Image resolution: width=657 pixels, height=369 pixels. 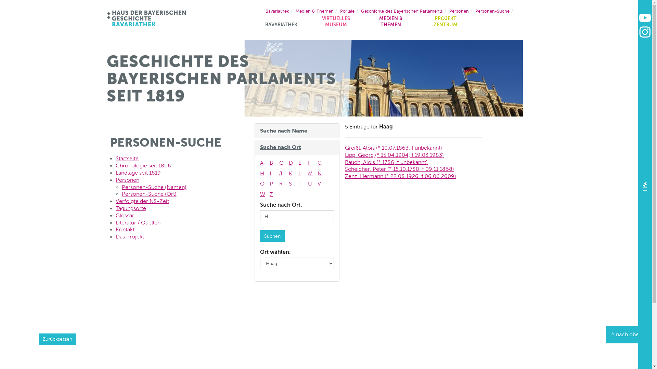 What do you see at coordinates (302, 174) in the screenshot?
I see `L` at bounding box center [302, 174].